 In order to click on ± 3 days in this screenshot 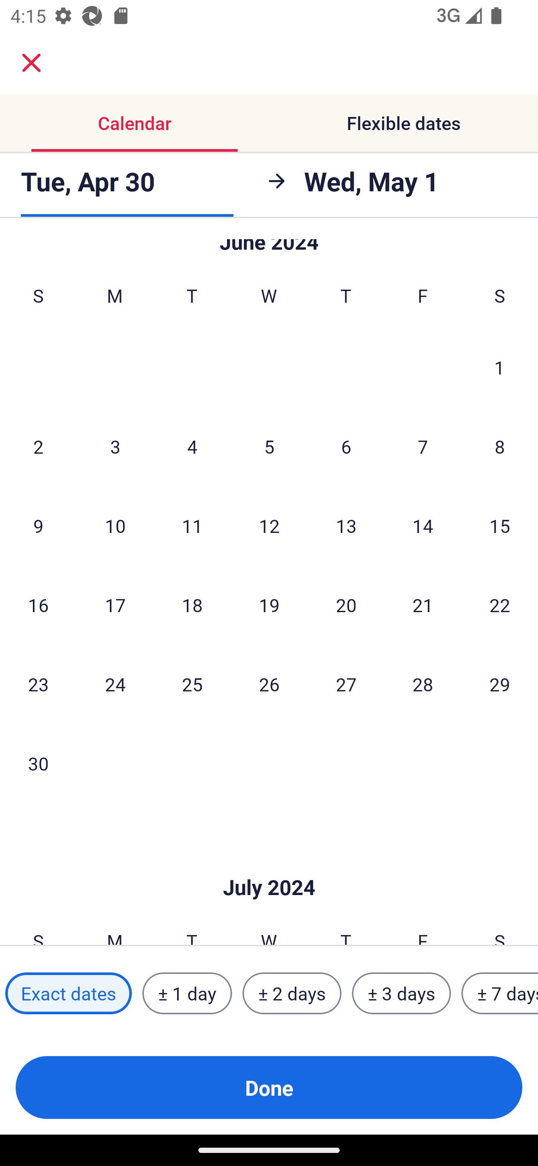, I will do `click(401, 993)`.